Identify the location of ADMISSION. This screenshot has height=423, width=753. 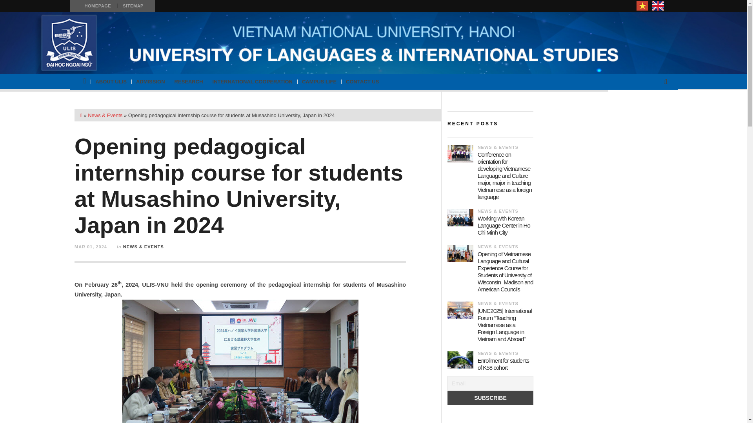
(151, 81).